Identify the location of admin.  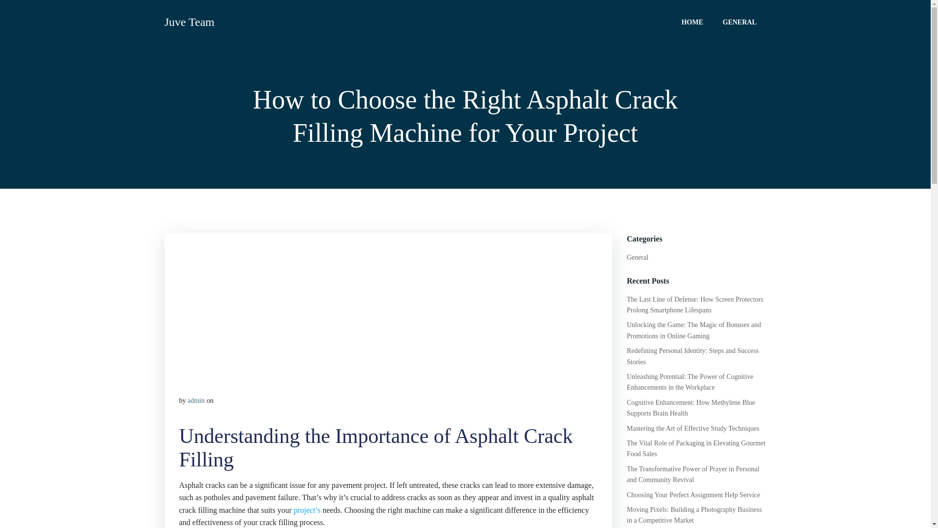
(196, 401).